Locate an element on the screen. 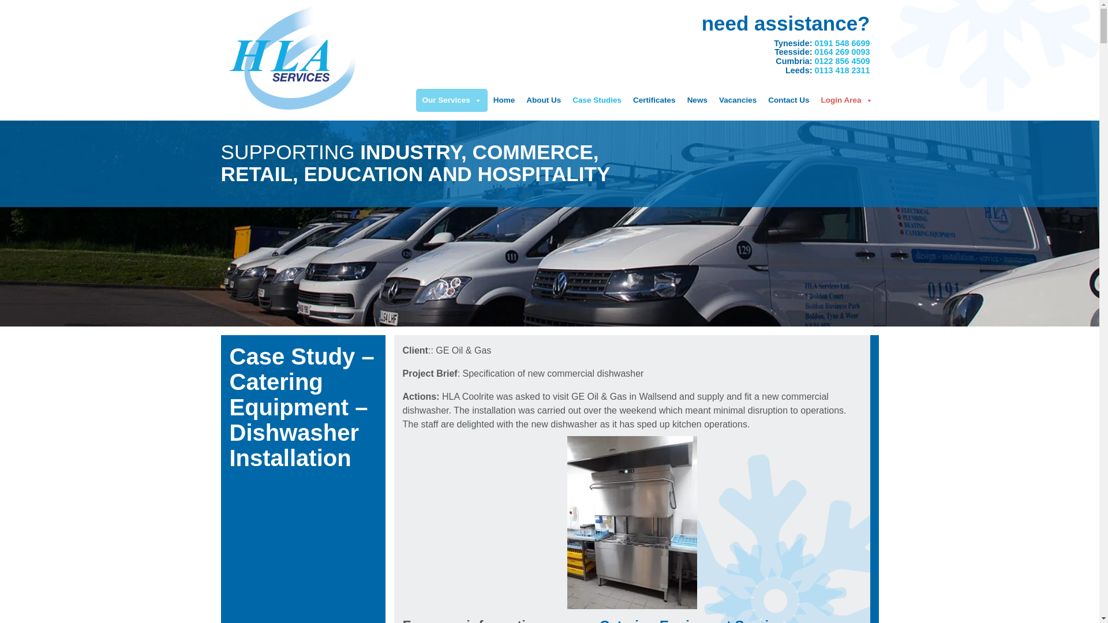  HLA Services is located at coordinates (293, 56).